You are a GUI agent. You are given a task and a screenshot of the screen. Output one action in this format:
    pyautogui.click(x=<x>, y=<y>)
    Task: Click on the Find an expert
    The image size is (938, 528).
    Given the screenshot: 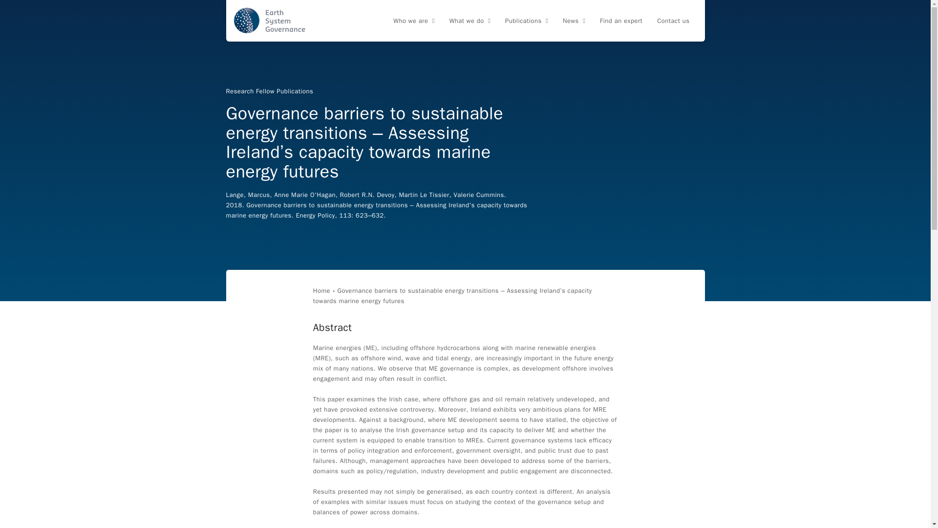 What is the action you would take?
    pyautogui.click(x=621, y=21)
    